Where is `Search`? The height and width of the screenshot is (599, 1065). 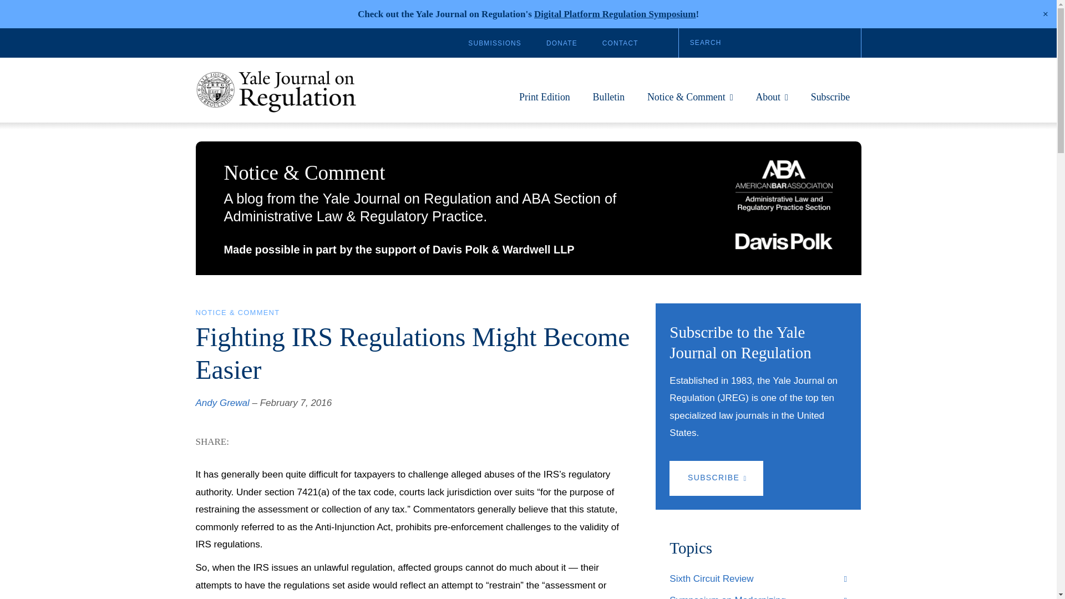
Search is located at coordinates (770, 42).